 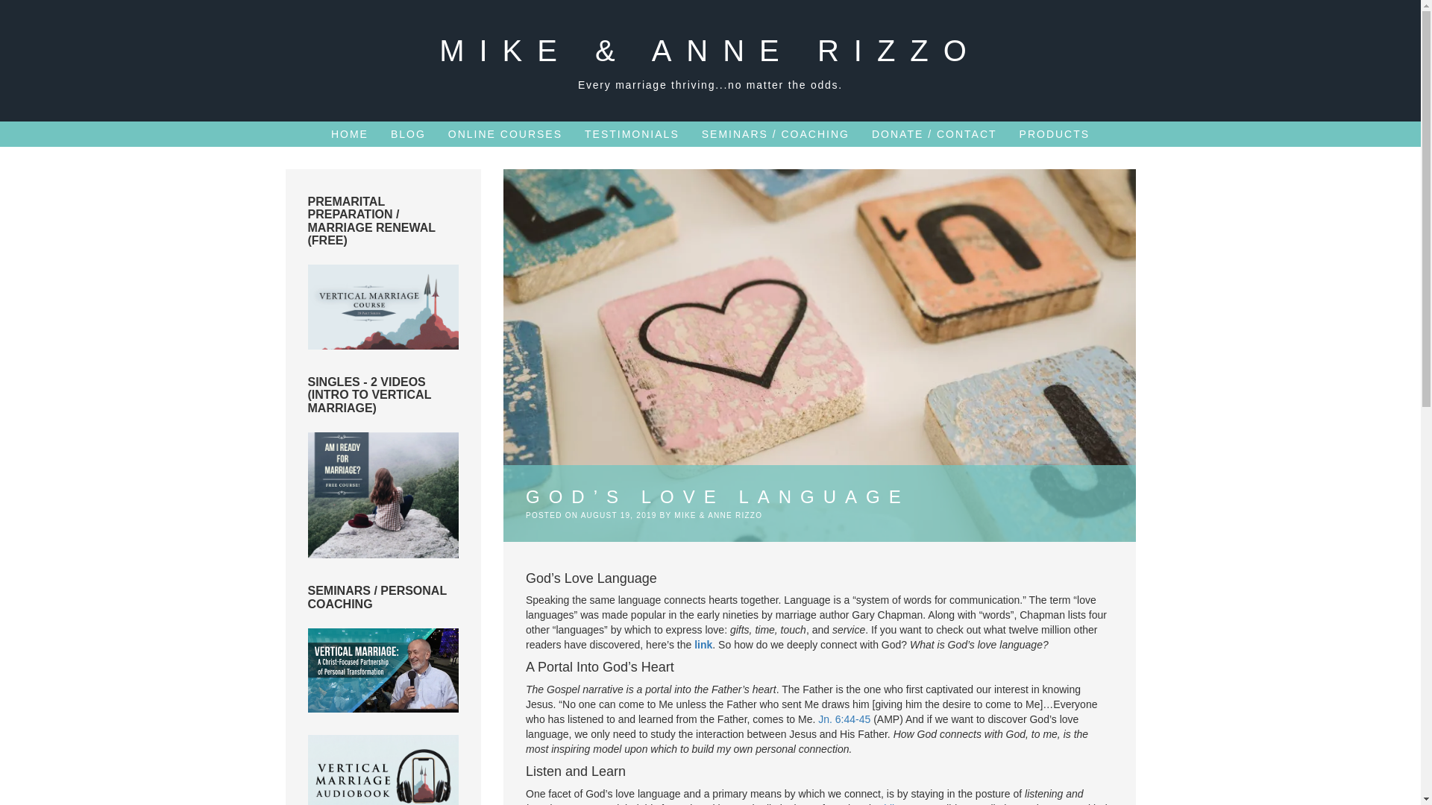 What do you see at coordinates (383, 671) in the screenshot?
I see `Vertical Marriage Seminars` at bounding box center [383, 671].